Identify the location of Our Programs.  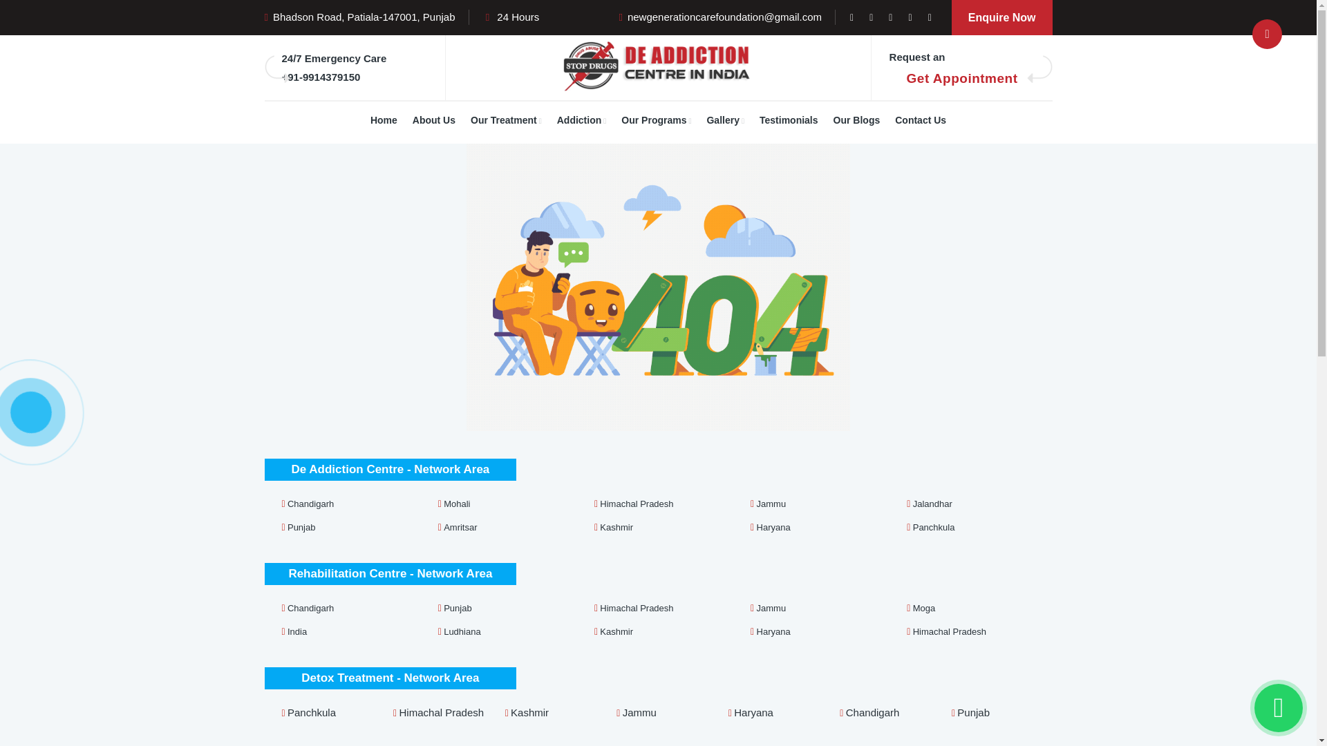
(656, 121).